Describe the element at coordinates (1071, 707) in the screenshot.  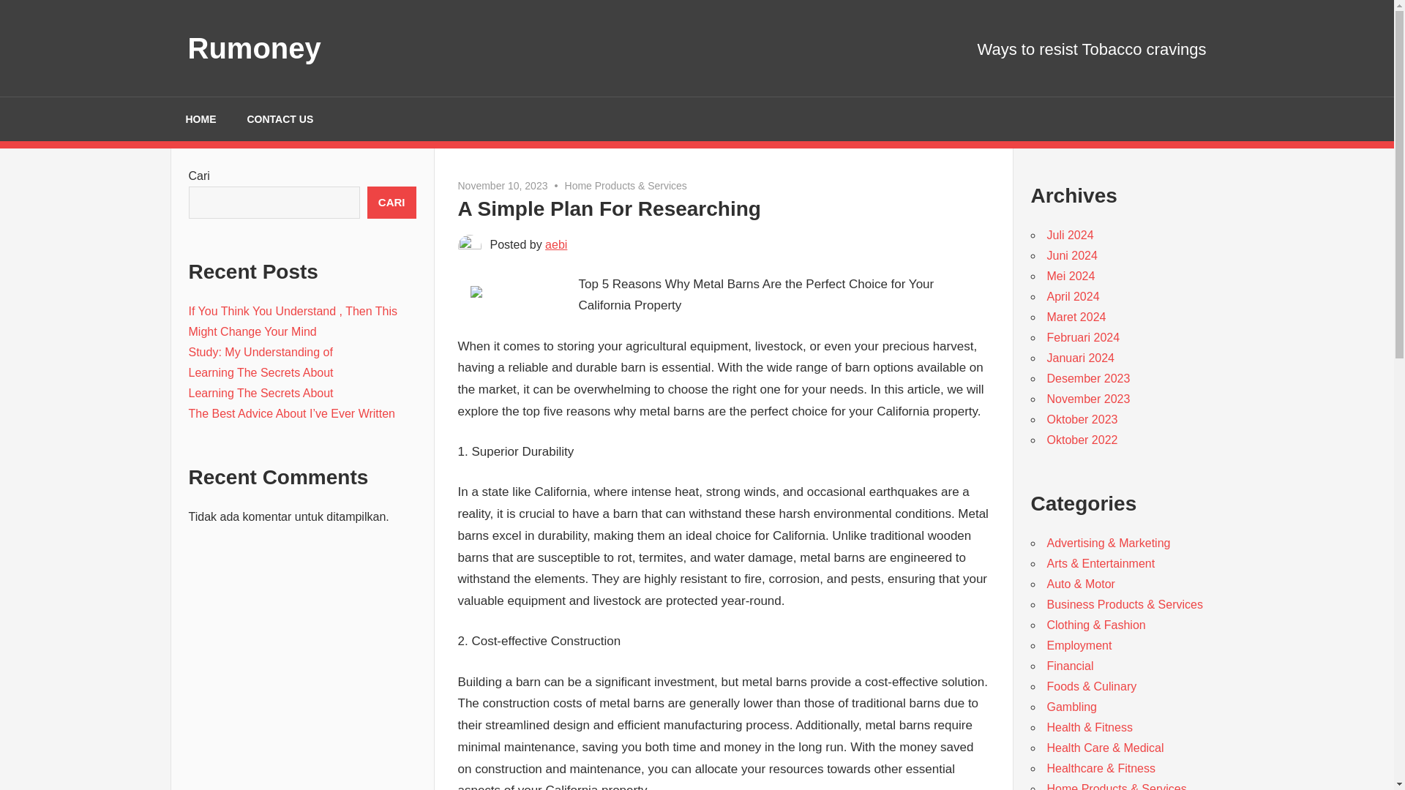
I see `Gambling` at that location.